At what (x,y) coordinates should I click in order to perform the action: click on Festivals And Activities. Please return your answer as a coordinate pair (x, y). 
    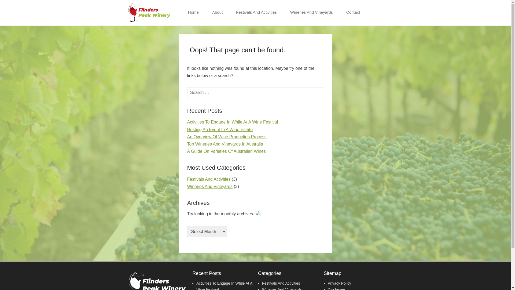
    Looking at the image, I should click on (209, 179).